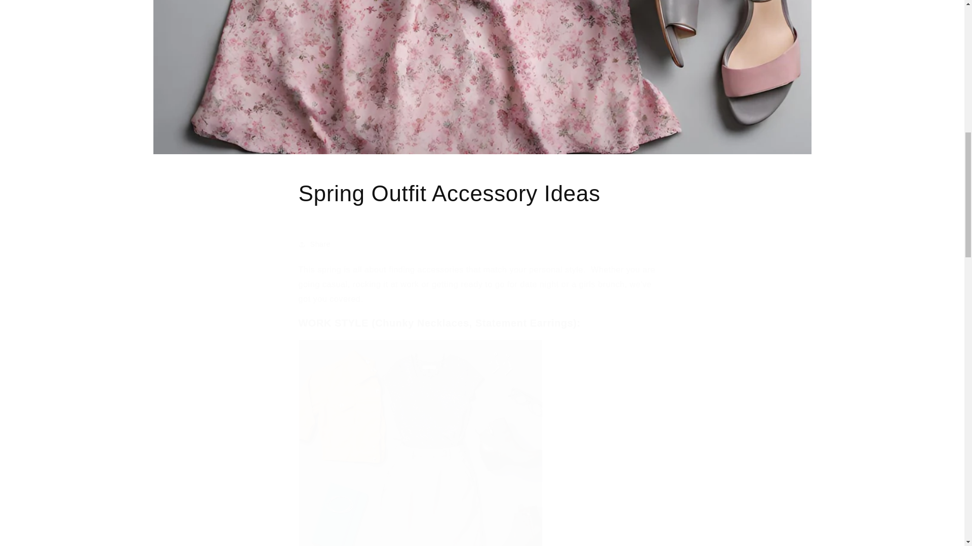 The width and height of the screenshot is (972, 546). Describe the element at coordinates (482, 244) in the screenshot. I see `Share` at that location.